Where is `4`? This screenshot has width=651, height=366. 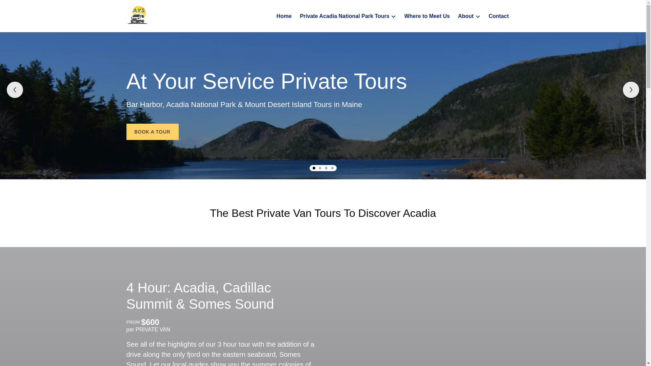
4 is located at coordinates (332, 168).